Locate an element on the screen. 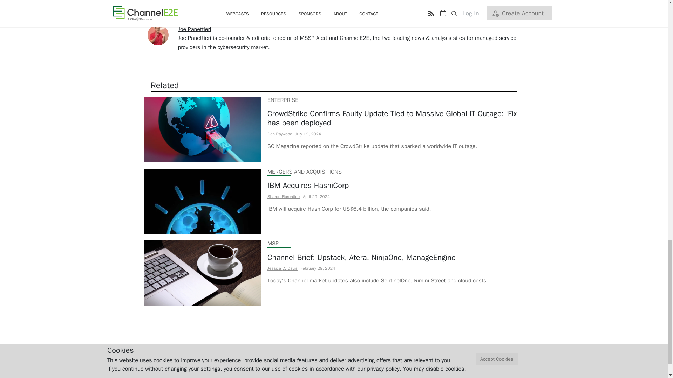  MSP is located at coordinates (273, 244).